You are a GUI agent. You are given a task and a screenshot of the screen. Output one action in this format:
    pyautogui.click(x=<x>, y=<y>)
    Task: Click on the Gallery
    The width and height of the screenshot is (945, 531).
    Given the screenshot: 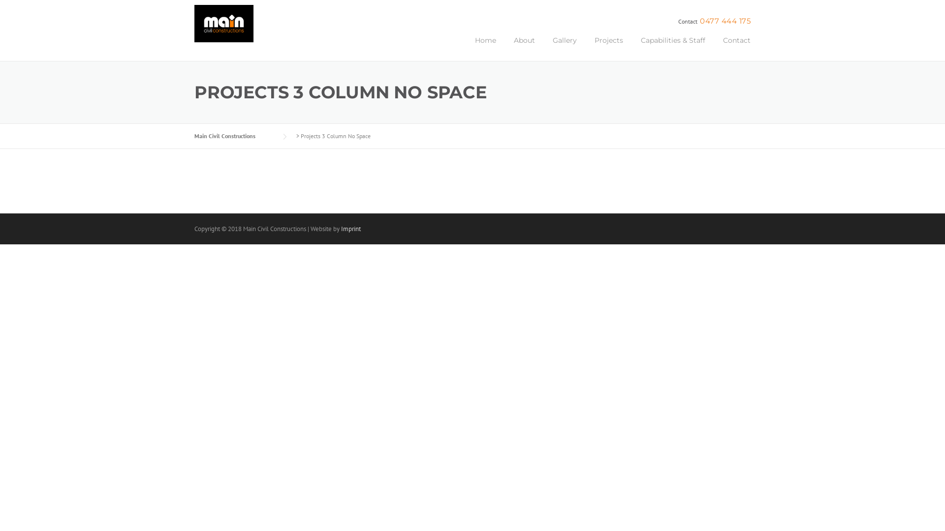 What is the action you would take?
    pyautogui.click(x=565, y=48)
    